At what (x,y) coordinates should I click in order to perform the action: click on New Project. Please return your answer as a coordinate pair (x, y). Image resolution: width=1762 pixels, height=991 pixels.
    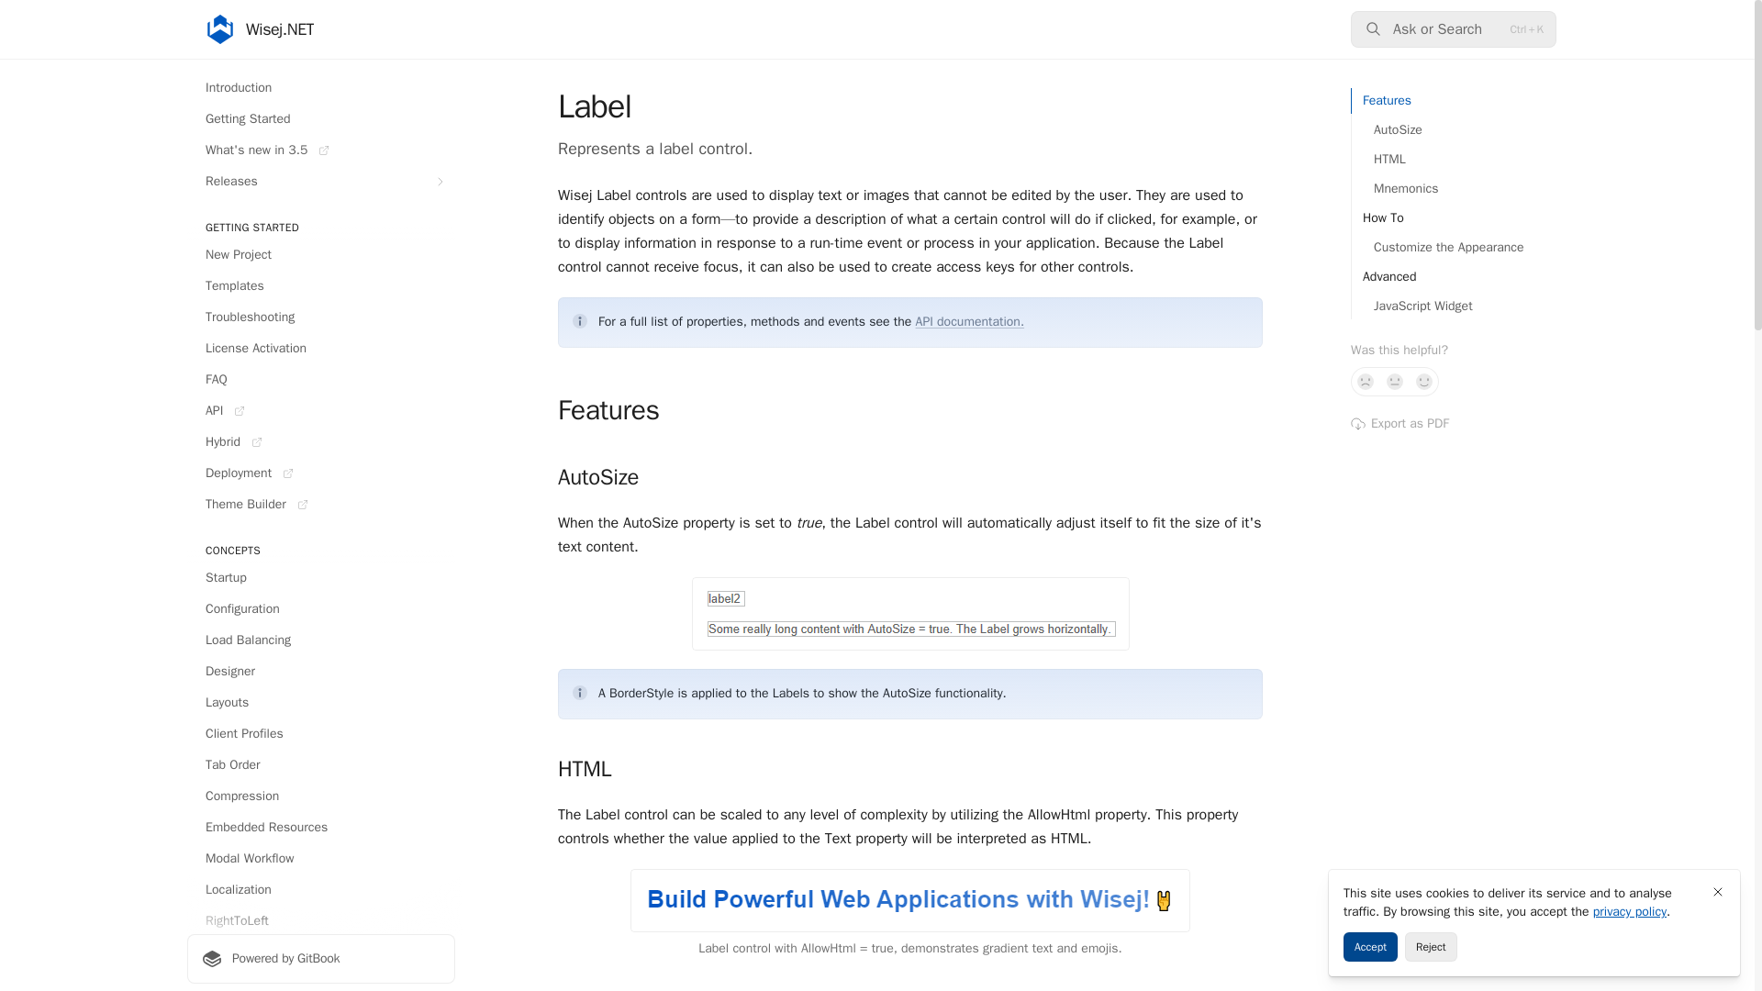
    Looking at the image, I should click on (320, 255).